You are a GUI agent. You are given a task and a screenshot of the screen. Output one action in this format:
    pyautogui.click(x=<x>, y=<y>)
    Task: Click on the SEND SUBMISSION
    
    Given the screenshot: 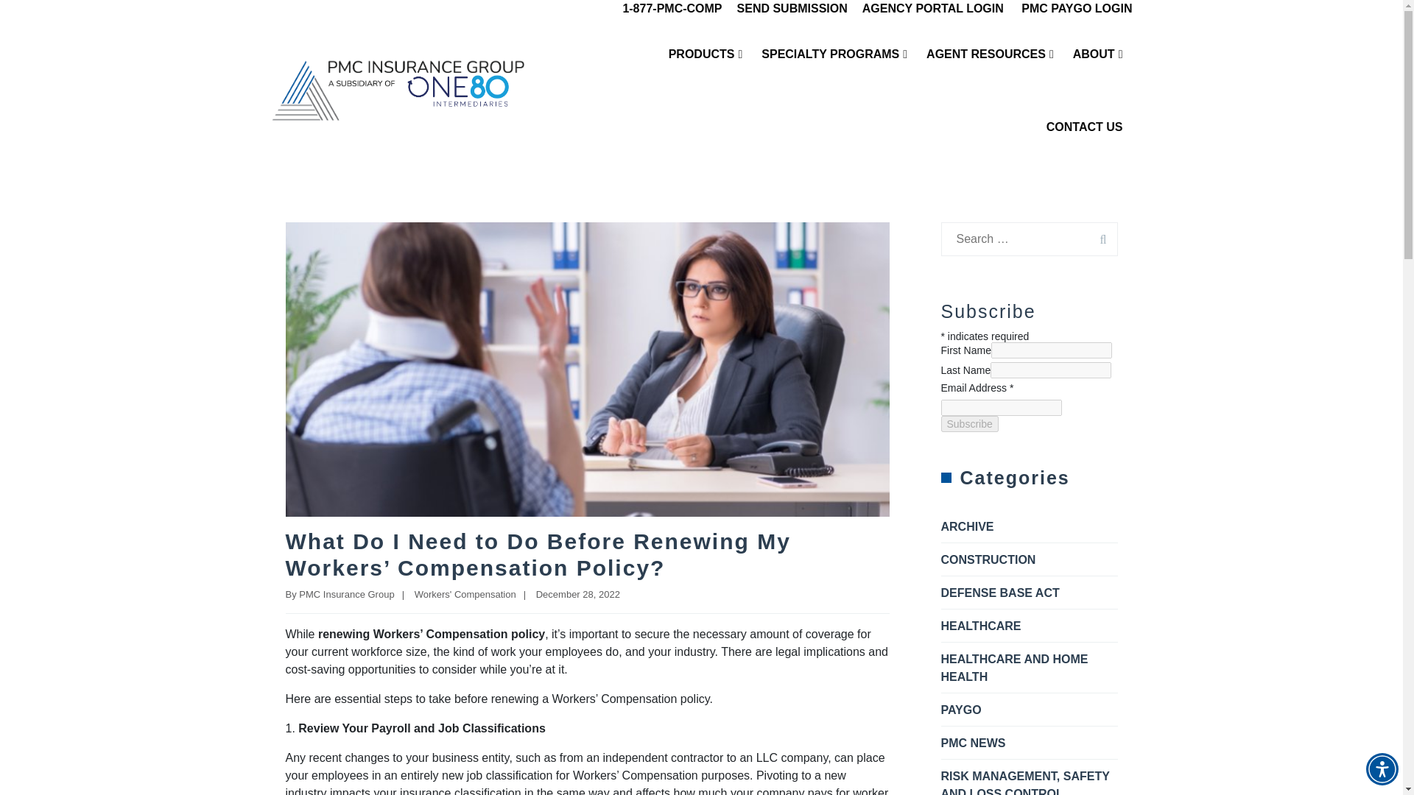 What is the action you would take?
    pyautogui.click(x=792, y=9)
    